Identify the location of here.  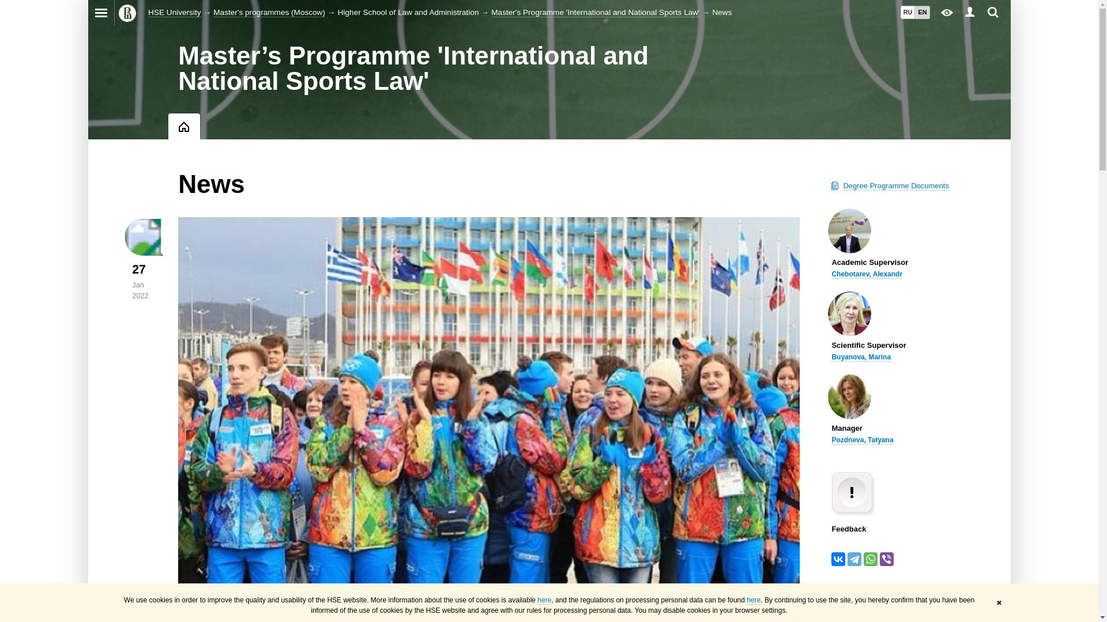
(753, 600).